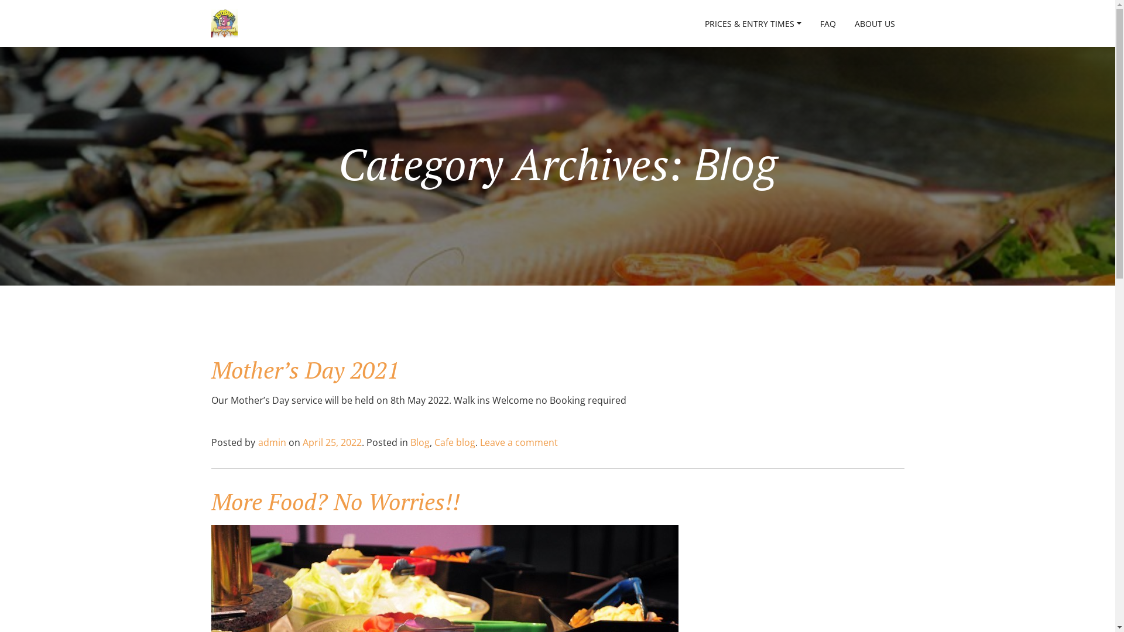 The height and width of the screenshot is (632, 1124). Describe the element at coordinates (335, 501) in the screenshot. I see `More Food? No Worries!!` at that location.